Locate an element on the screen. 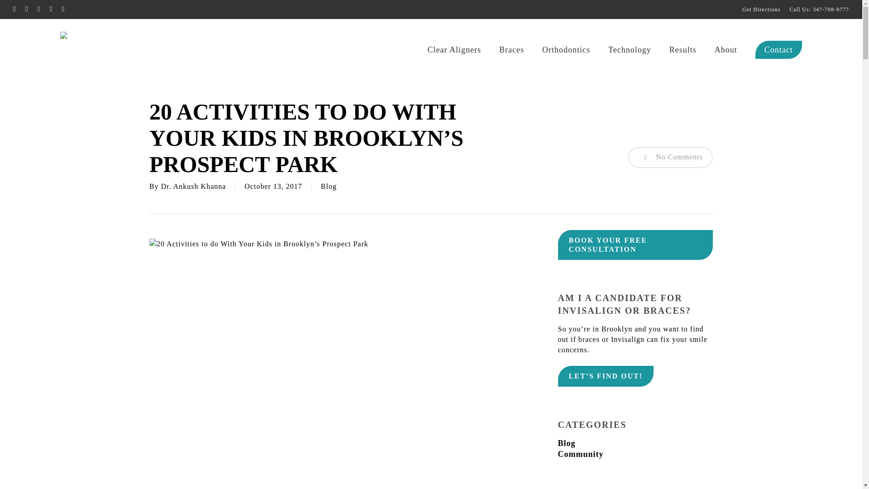  Technology is located at coordinates (630, 50).